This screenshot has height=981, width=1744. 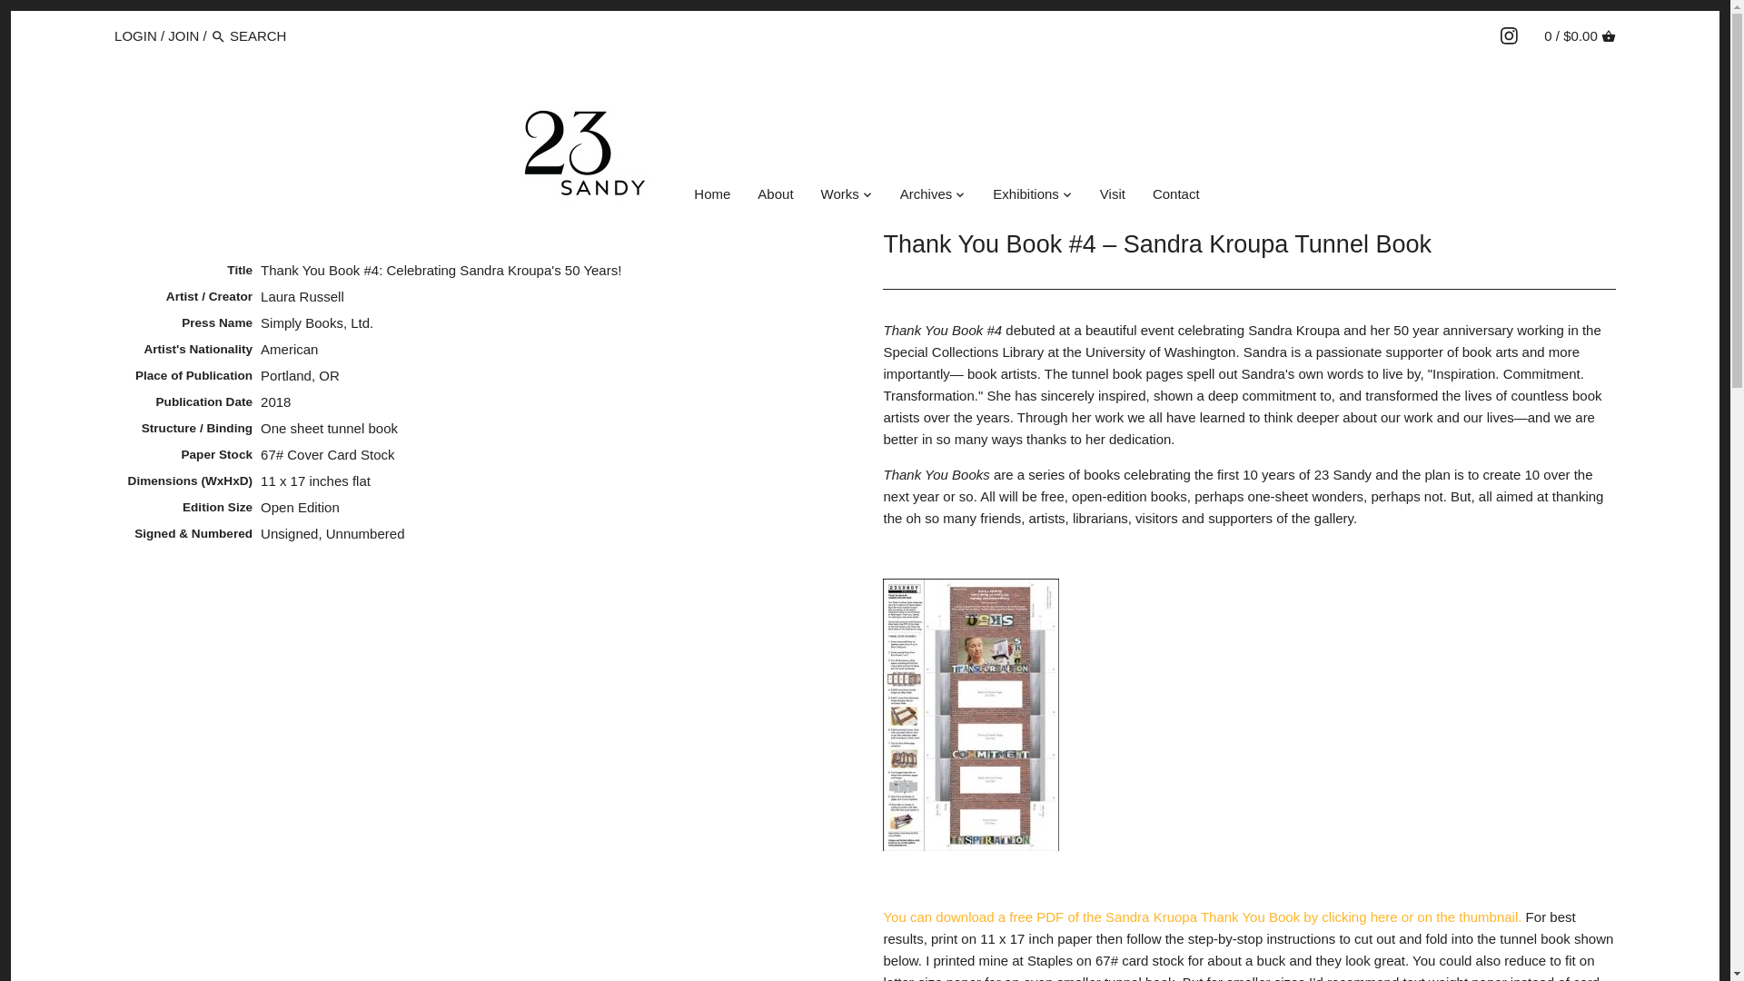 What do you see at coordinates (712, 196) in the screenshot?
I see `Home` at bounding box center [712, 196].